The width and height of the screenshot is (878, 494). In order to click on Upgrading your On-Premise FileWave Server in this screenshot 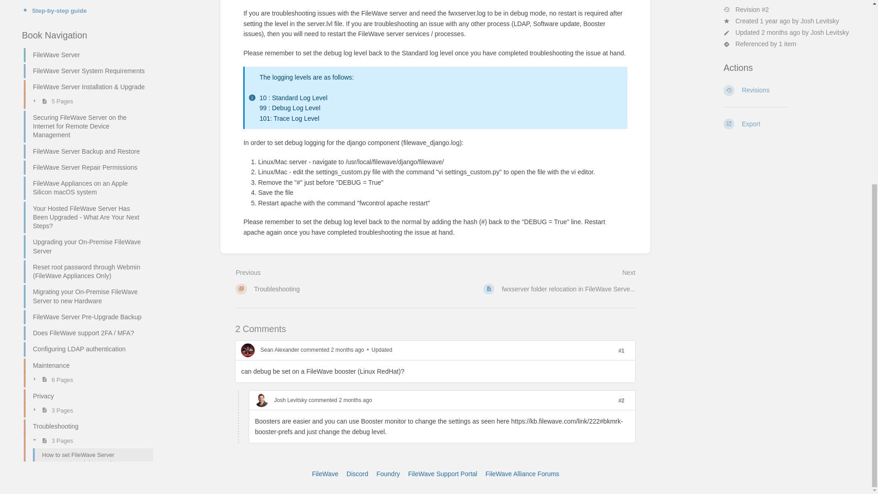, I will do `click(85, 21)`.